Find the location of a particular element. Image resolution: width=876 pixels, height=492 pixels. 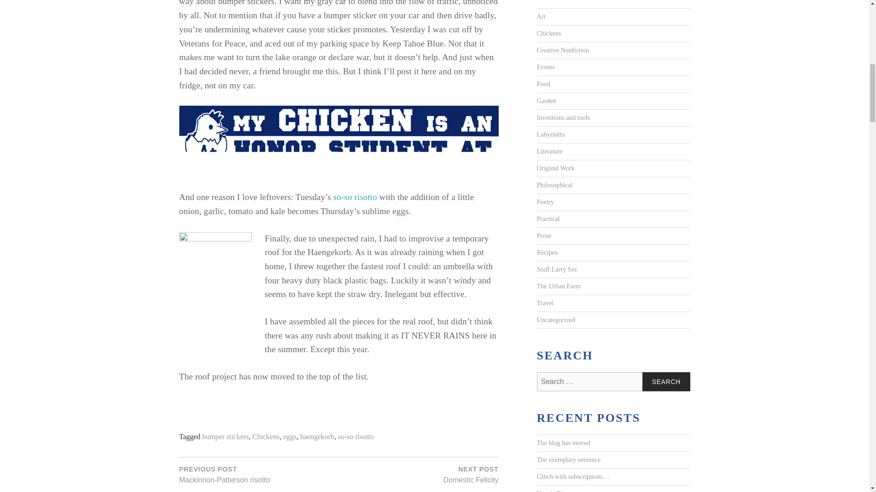

Optimized-Chicken is located at coordinates (339, 148).